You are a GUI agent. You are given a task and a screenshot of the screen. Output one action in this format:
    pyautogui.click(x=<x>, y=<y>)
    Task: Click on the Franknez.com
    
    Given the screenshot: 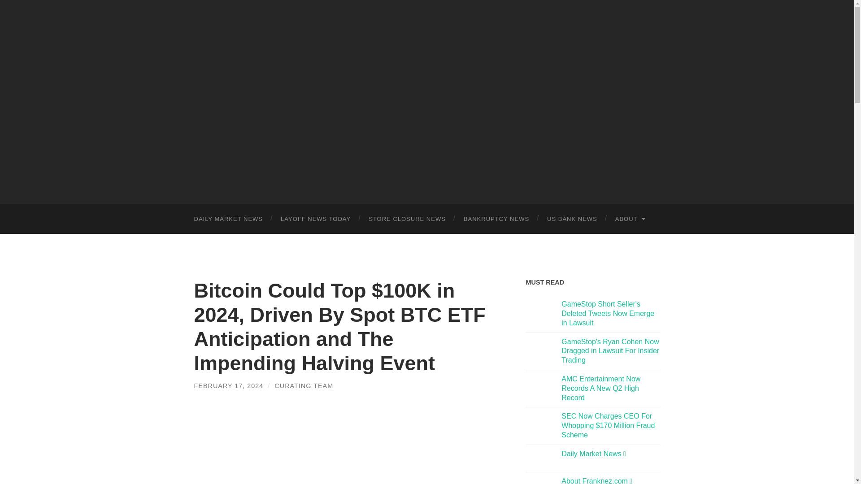 What is the action you would take?
    pyautogui.click(x=427, y=100)
    